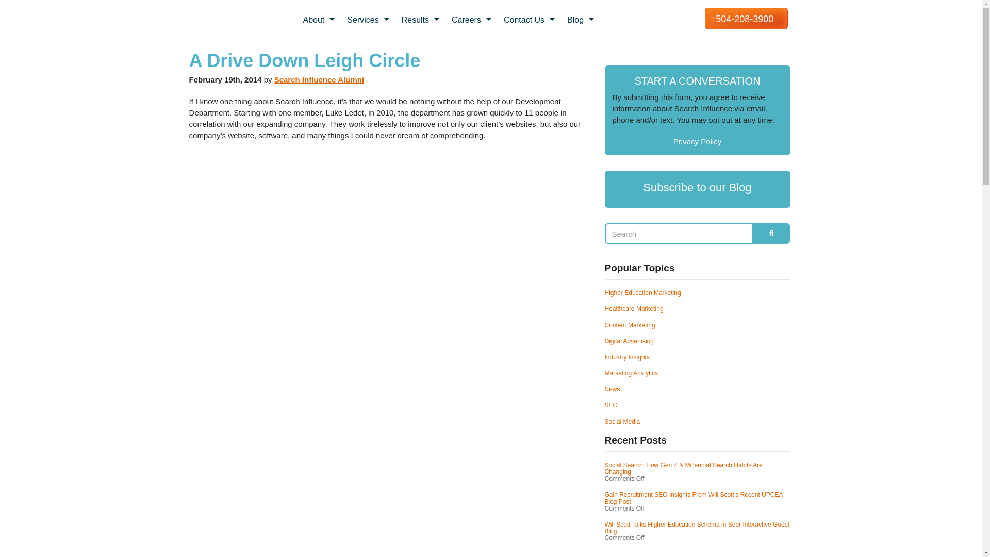  Describe the element at coordinates (473, 20) in the screenshot. I see `Careers` at that location.